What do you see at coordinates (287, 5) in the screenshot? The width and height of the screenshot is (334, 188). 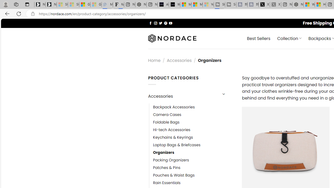 I see `New tab` at bounding box center [287, 5].